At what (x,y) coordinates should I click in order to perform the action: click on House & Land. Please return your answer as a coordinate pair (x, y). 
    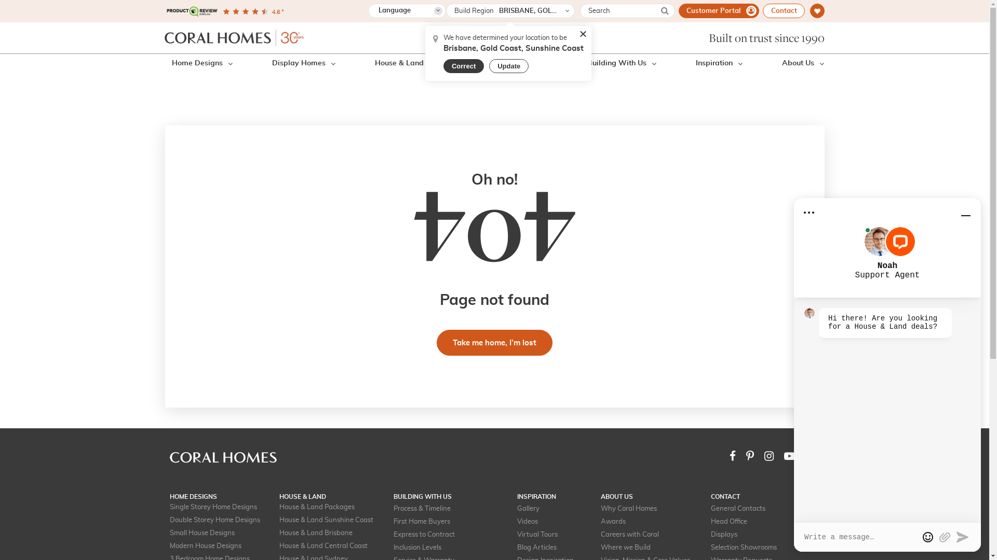
    Looking at the image, I should click on (399, 64).